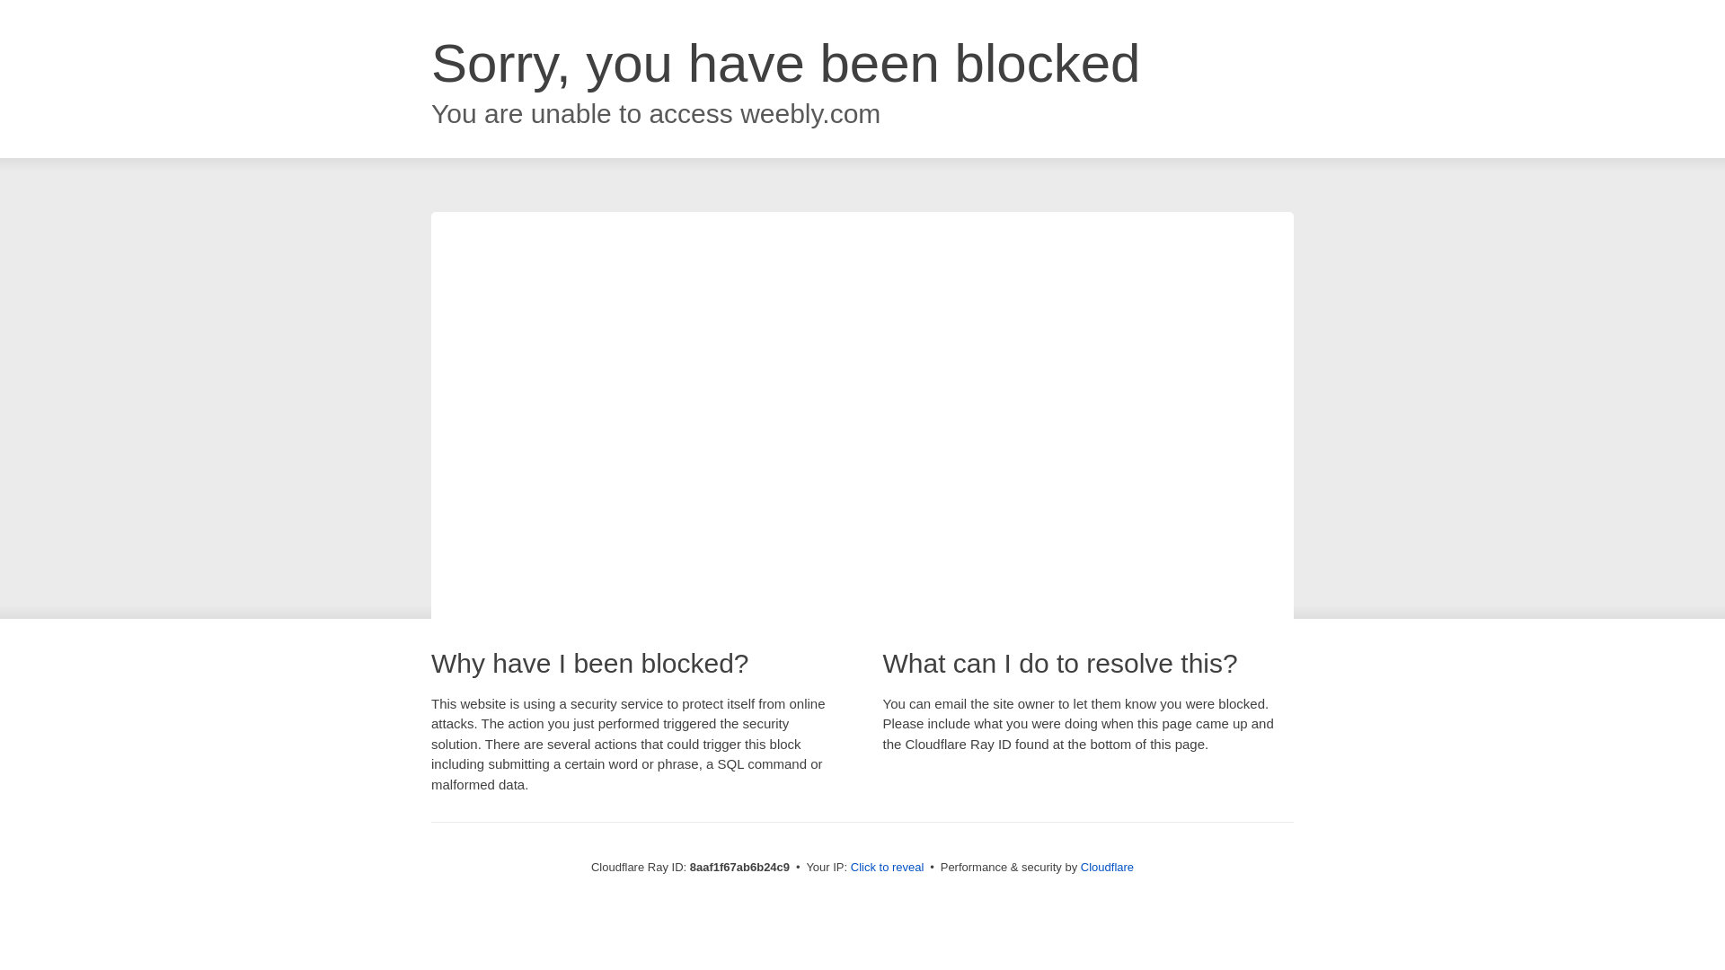 The height and width of the screenshot is (970, 1725). What do you see at coordinates (1107, 867) in the screenshot?
I see `Cloudflare` at bounding box center [1107, 867].